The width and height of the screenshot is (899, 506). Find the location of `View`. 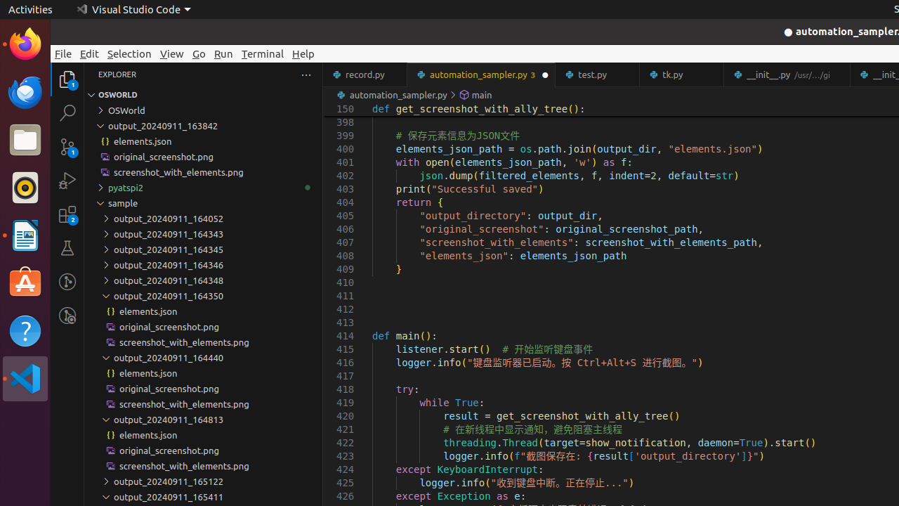

View is located at coordinates (172, 53).